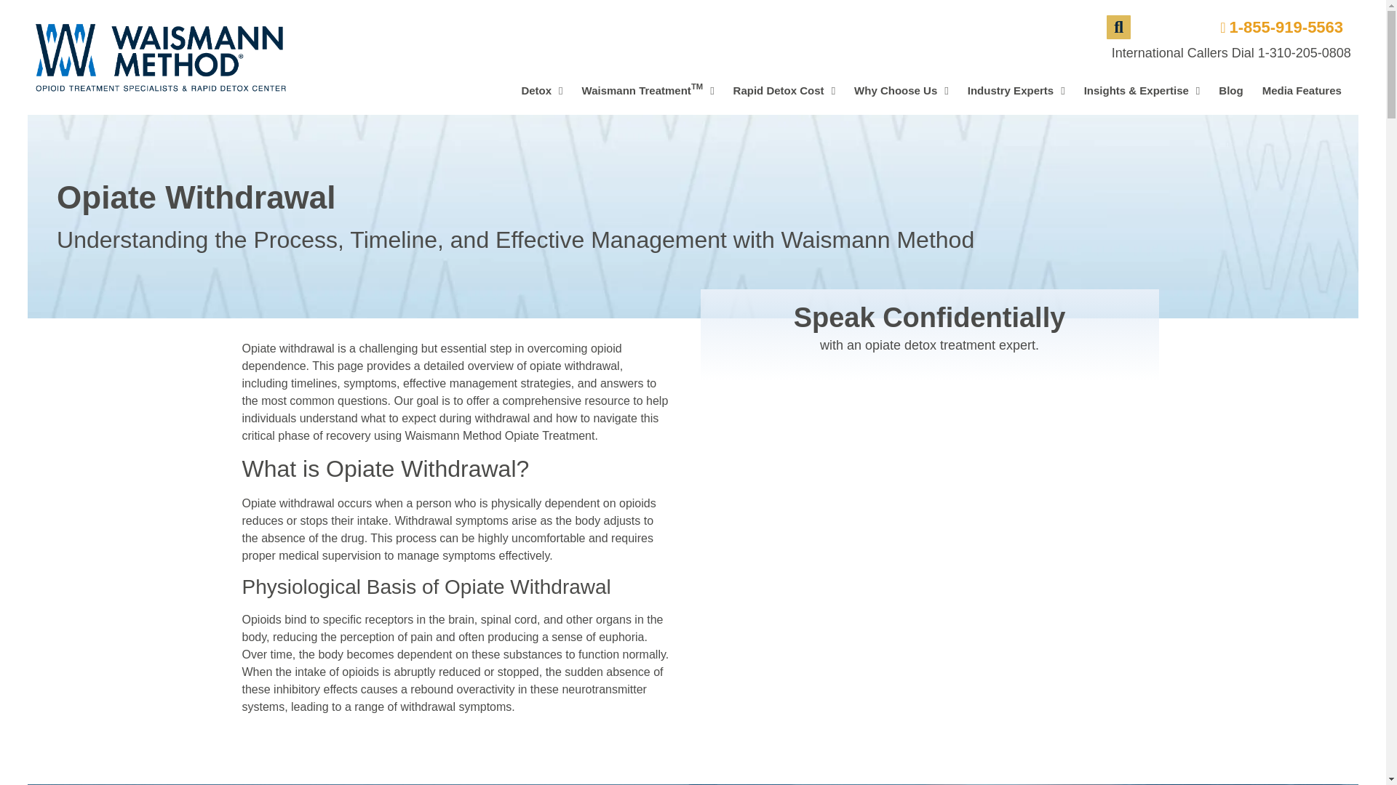 Image resolution: width=1397 pixels, height=785 pixels. I want to click on Why Choose Us, so click(902, 90).